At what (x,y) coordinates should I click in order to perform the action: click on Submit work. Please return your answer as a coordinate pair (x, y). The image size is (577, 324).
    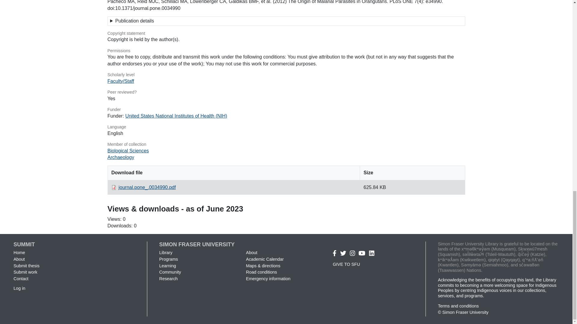
    Looking at the image, I should click on (25, 272).